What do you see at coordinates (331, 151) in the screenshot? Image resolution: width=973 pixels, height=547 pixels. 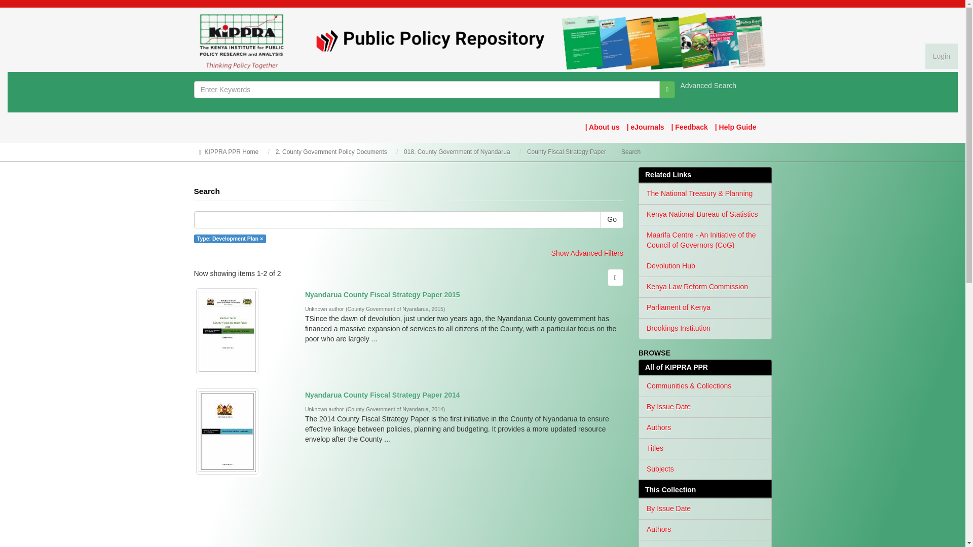 I see `2. County Government Policy Documents` at bounding box center [331, 151].